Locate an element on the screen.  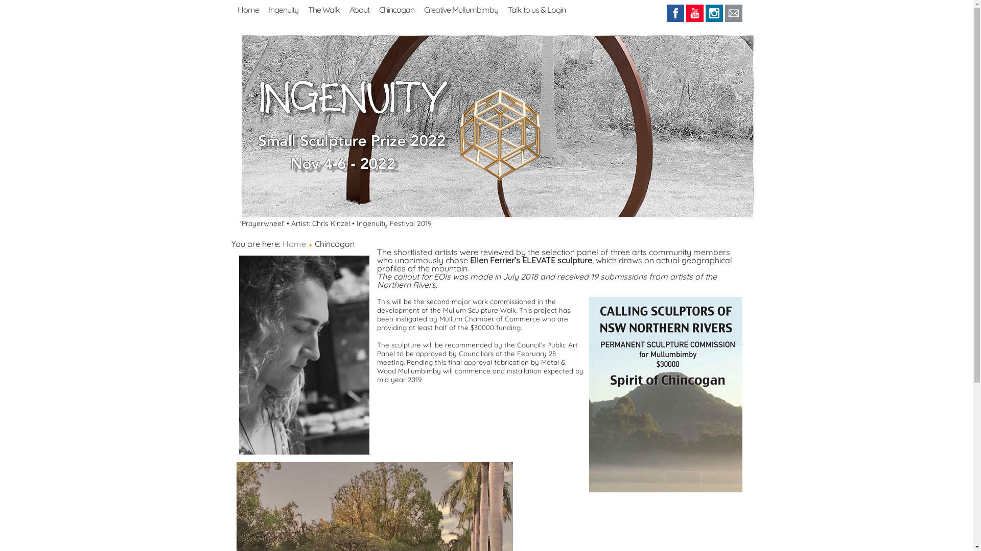
Youtube is located at coordinates (695, 13).